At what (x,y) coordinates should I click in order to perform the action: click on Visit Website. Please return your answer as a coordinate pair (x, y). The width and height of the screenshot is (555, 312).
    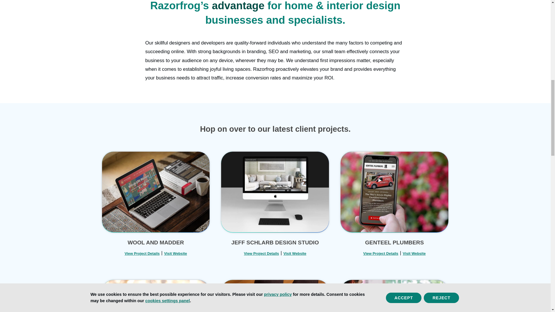
    Looking at the image, I should click on (295, 253).